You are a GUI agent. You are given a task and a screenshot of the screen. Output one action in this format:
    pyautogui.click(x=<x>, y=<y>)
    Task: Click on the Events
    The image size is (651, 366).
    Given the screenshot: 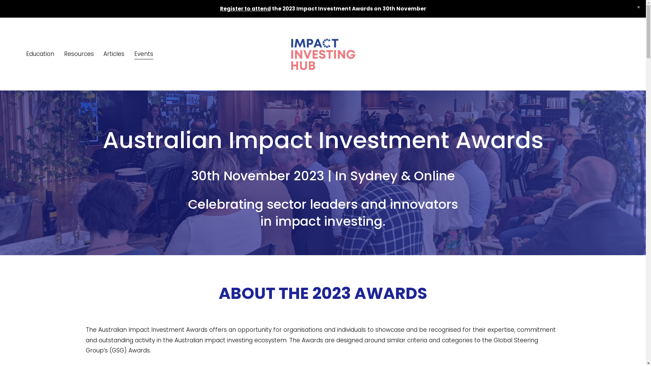 What is the action you would take?
    pyautogui.click(x=144, y=54)
    